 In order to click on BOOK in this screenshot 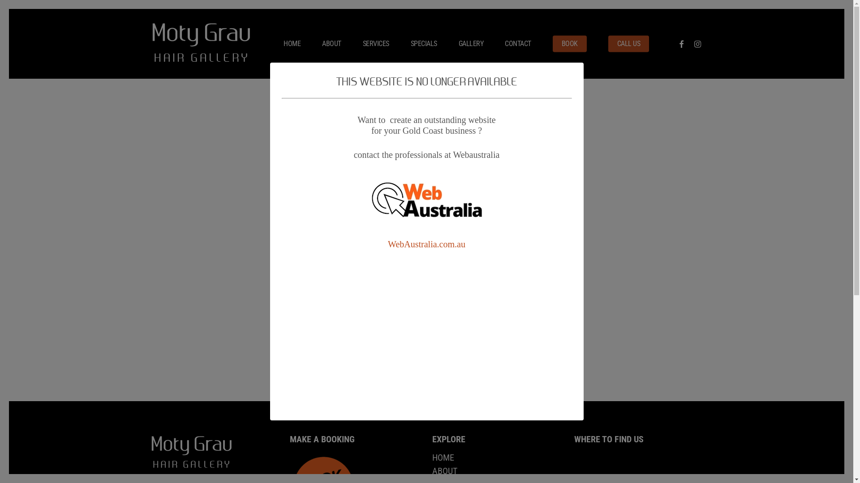, I will do `click(570, 44)`.